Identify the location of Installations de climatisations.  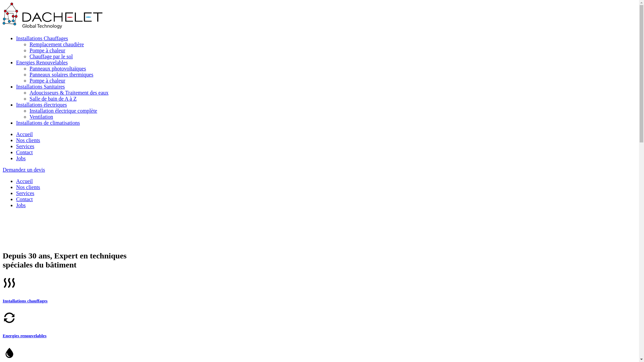
(48, 123).